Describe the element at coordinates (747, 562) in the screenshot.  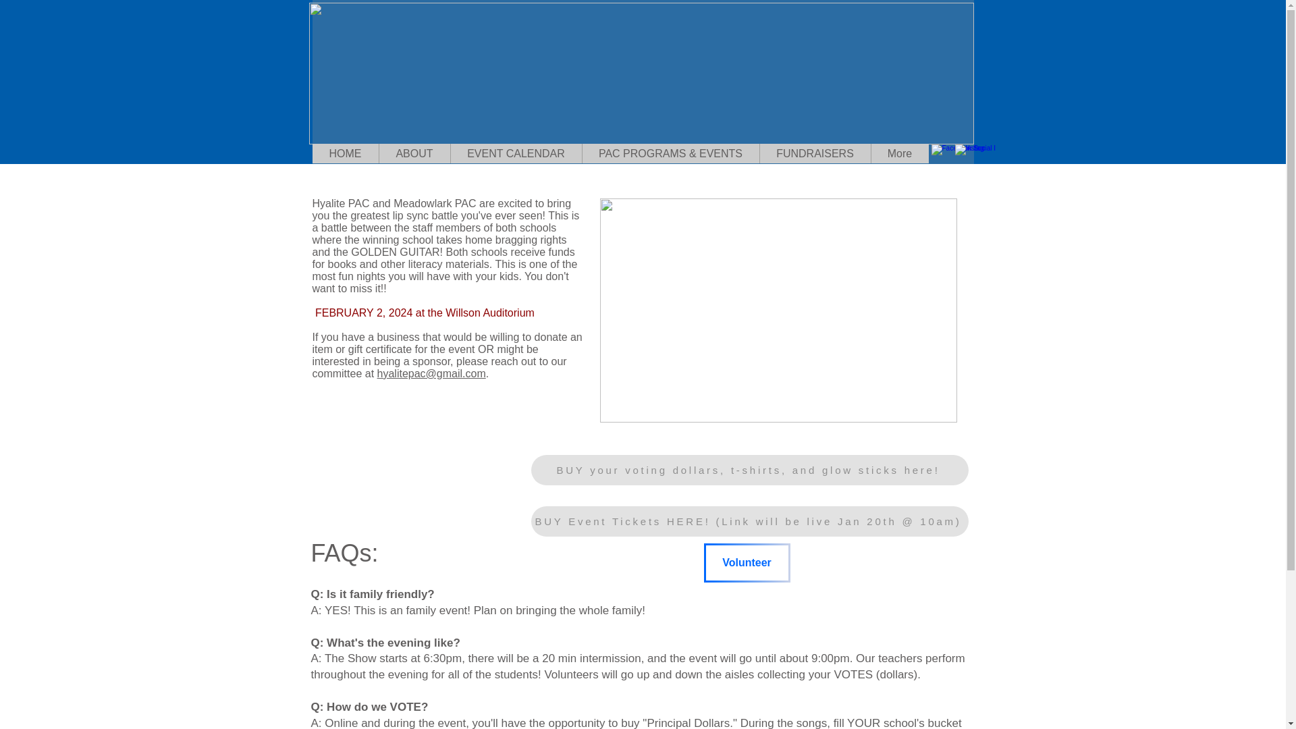
I see `Volunteer` at that location.